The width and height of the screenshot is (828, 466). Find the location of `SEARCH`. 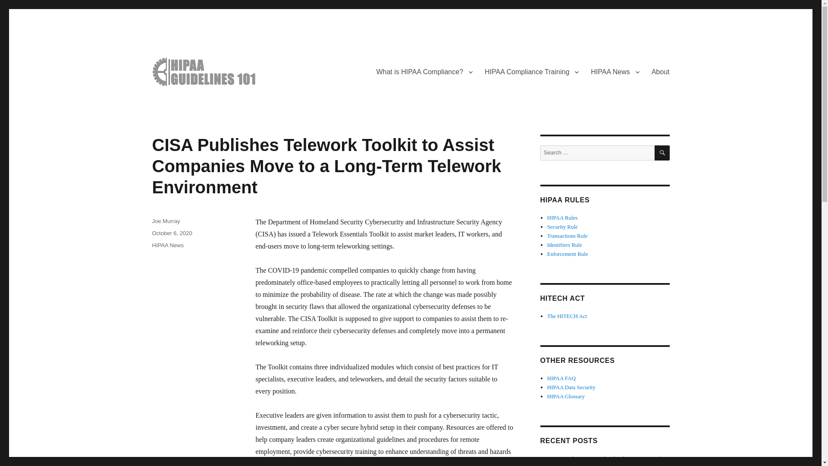

SEARCH is located at coordinates (662, 153).